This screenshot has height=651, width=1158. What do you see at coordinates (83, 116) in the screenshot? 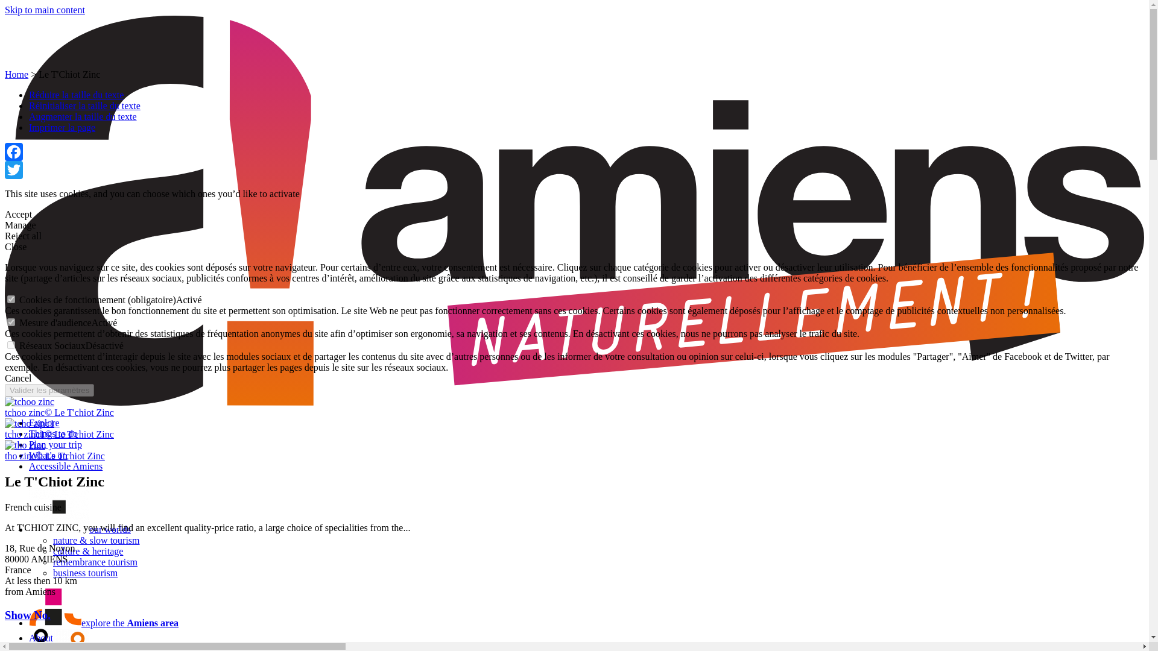
I see `Augmenter la taille du texte` at bounding box center [83, 116].